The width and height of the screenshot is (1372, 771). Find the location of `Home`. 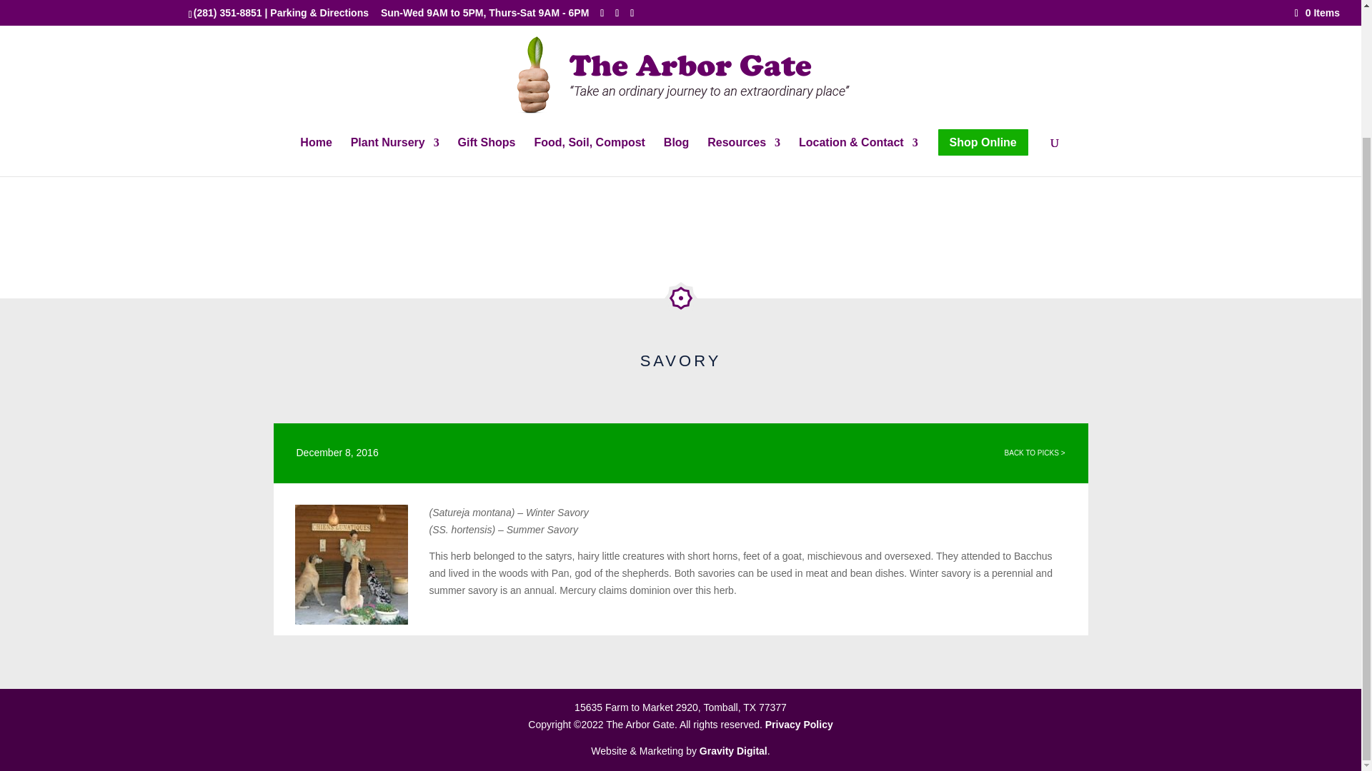

Home is located at coordinates (316, 5).